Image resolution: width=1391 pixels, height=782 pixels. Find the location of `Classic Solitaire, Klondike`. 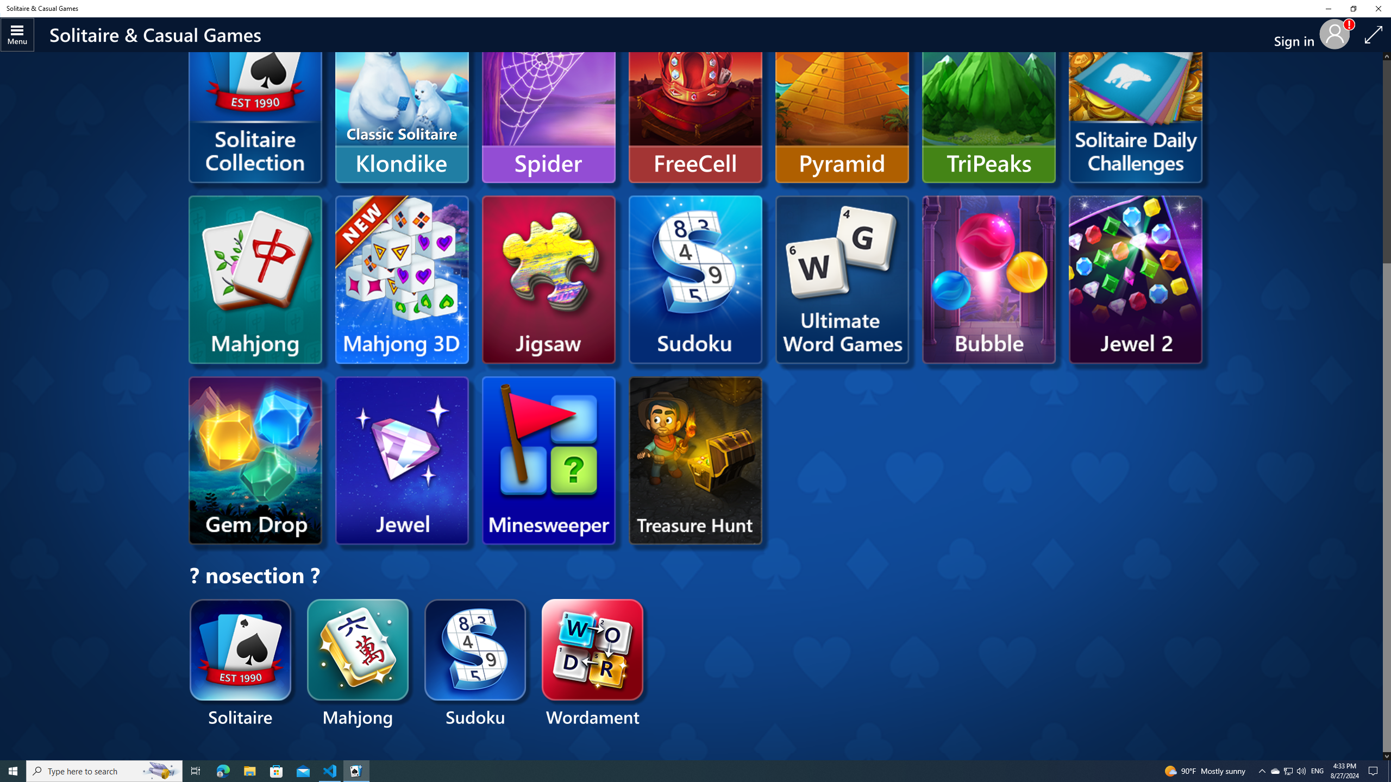

Classic Solitaire, Klondike is located at coordinates (402, 99).